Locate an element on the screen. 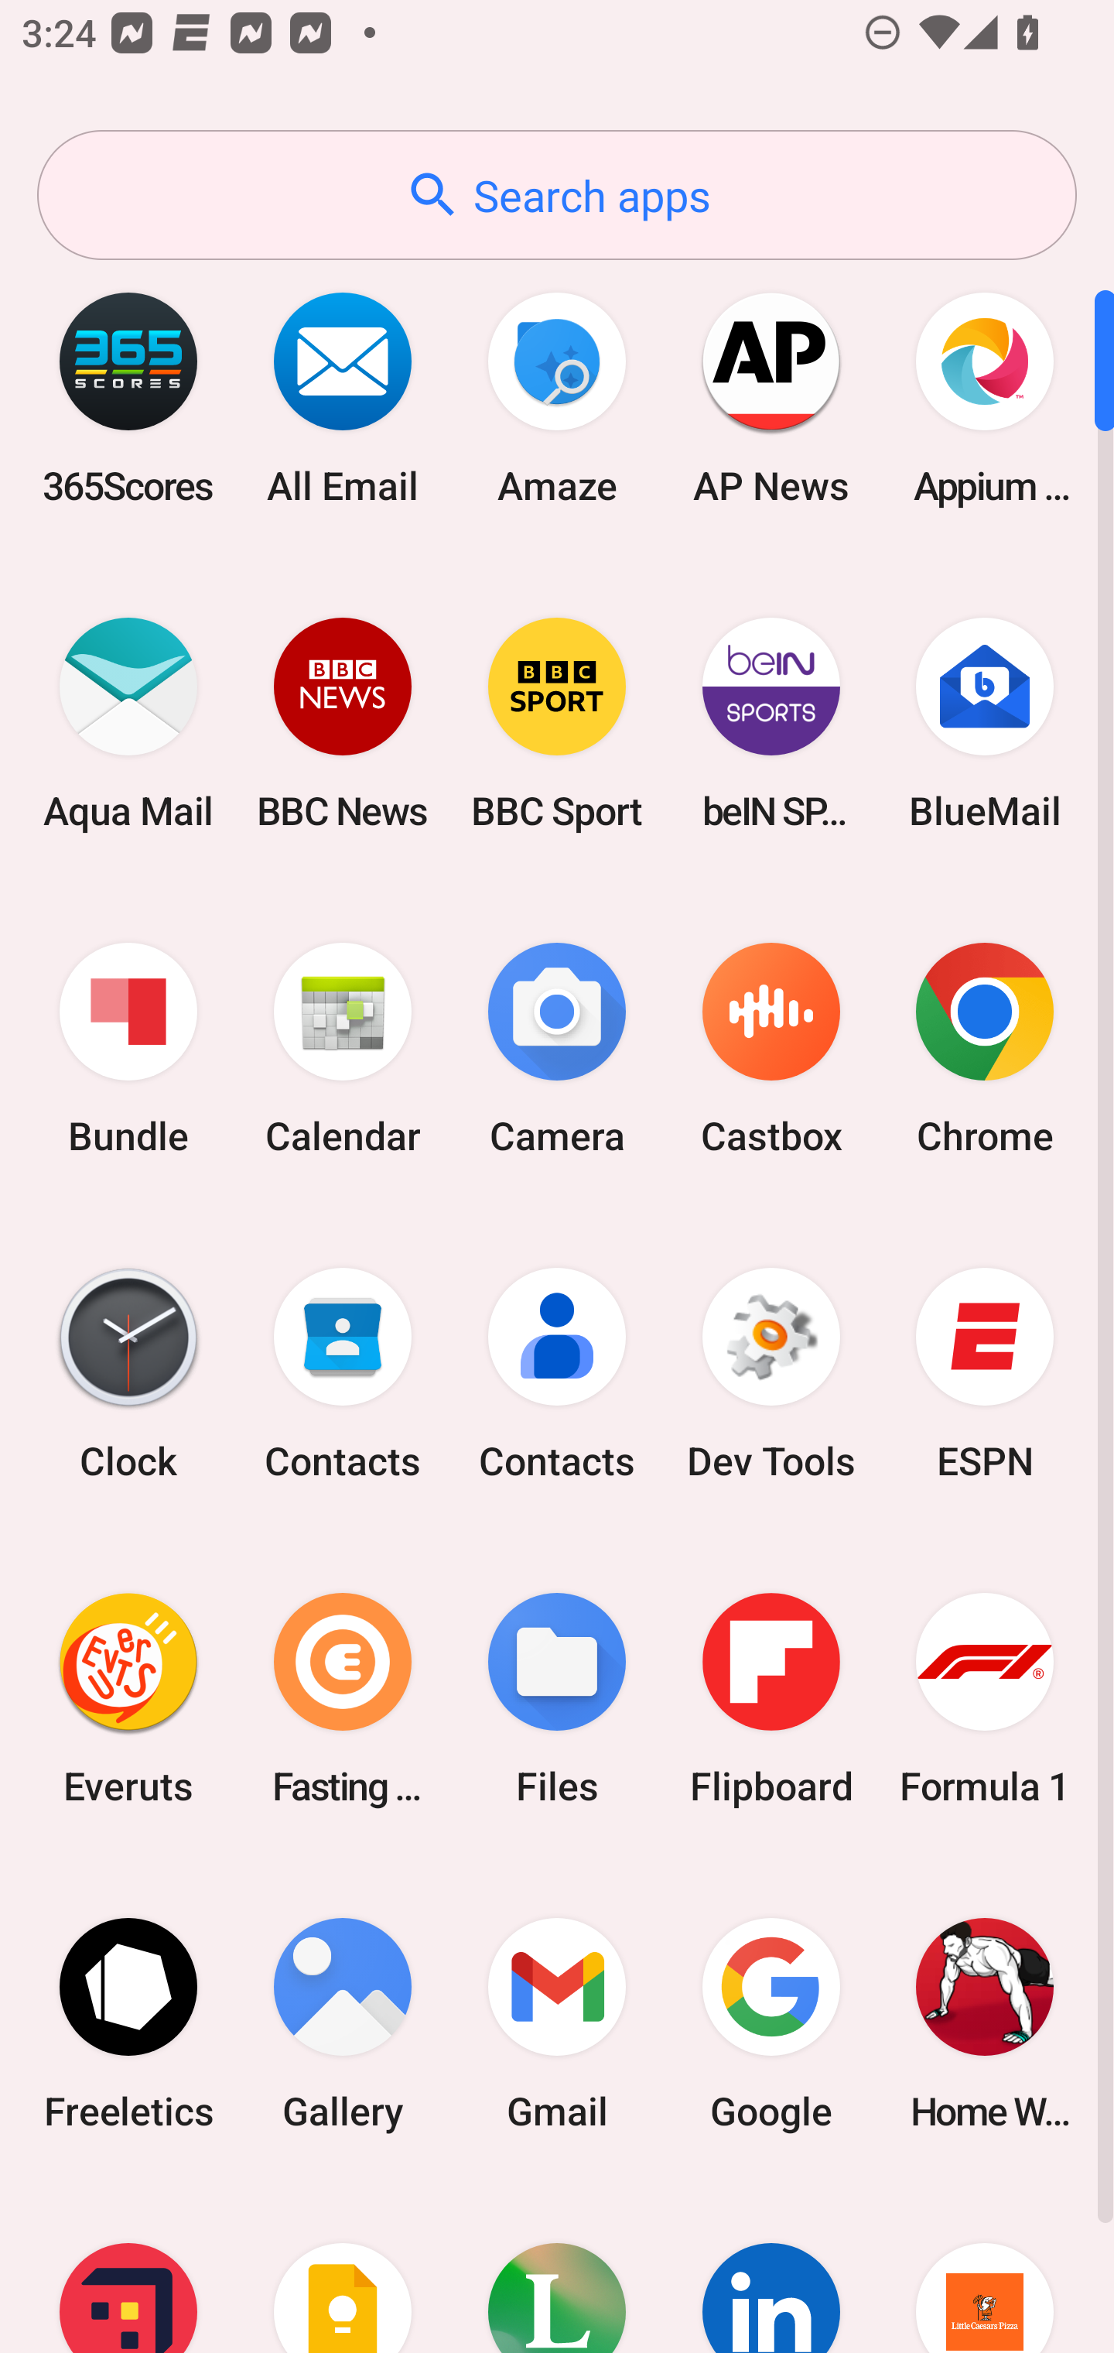  Contacts is located at coordinates (557, 1374).